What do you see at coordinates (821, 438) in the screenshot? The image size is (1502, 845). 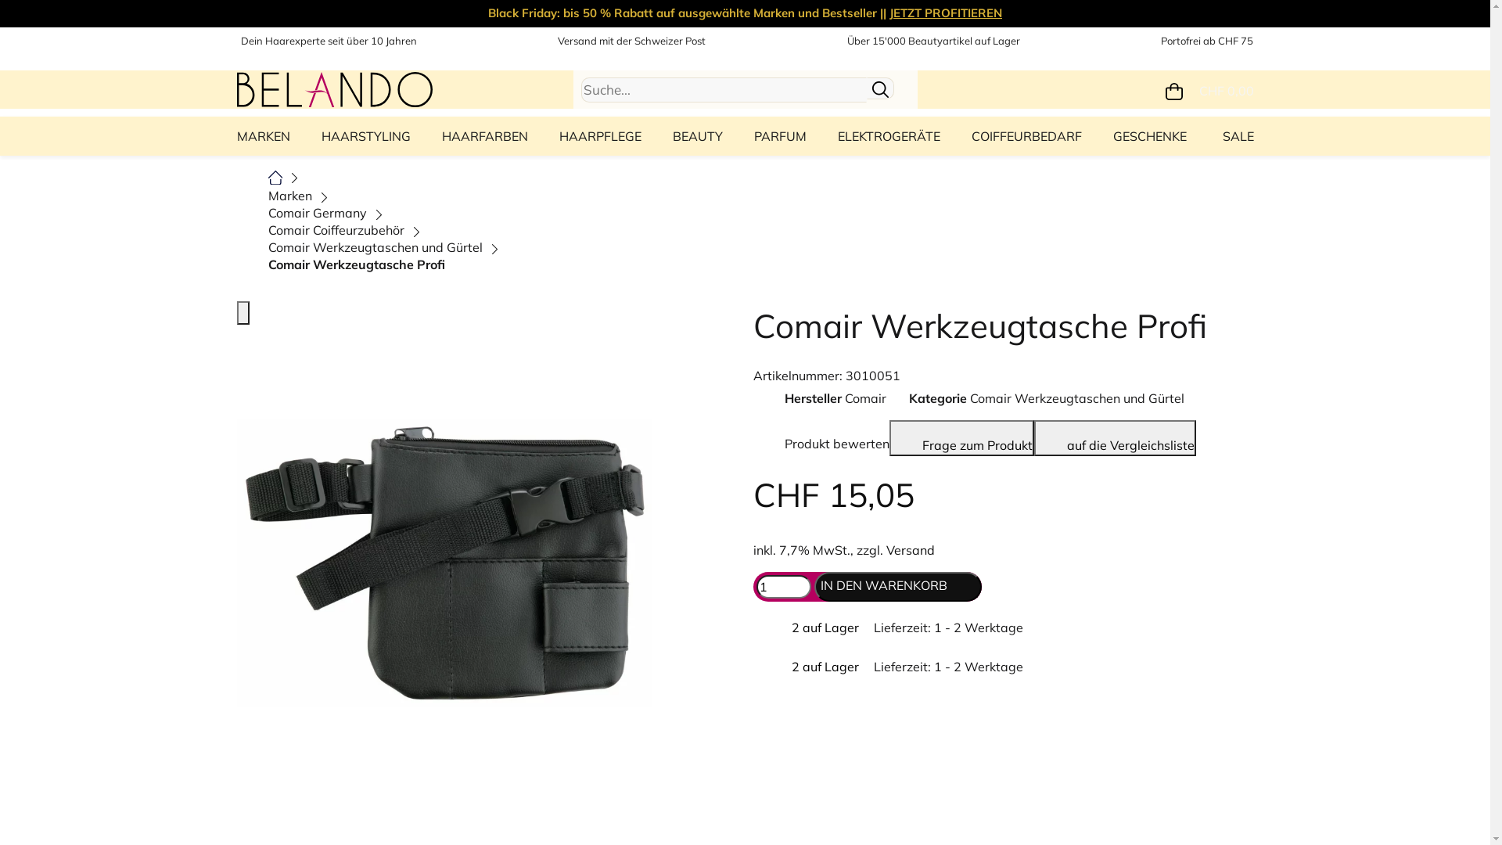 I see `Produkt bewerten` at bounding box center [821, 438].